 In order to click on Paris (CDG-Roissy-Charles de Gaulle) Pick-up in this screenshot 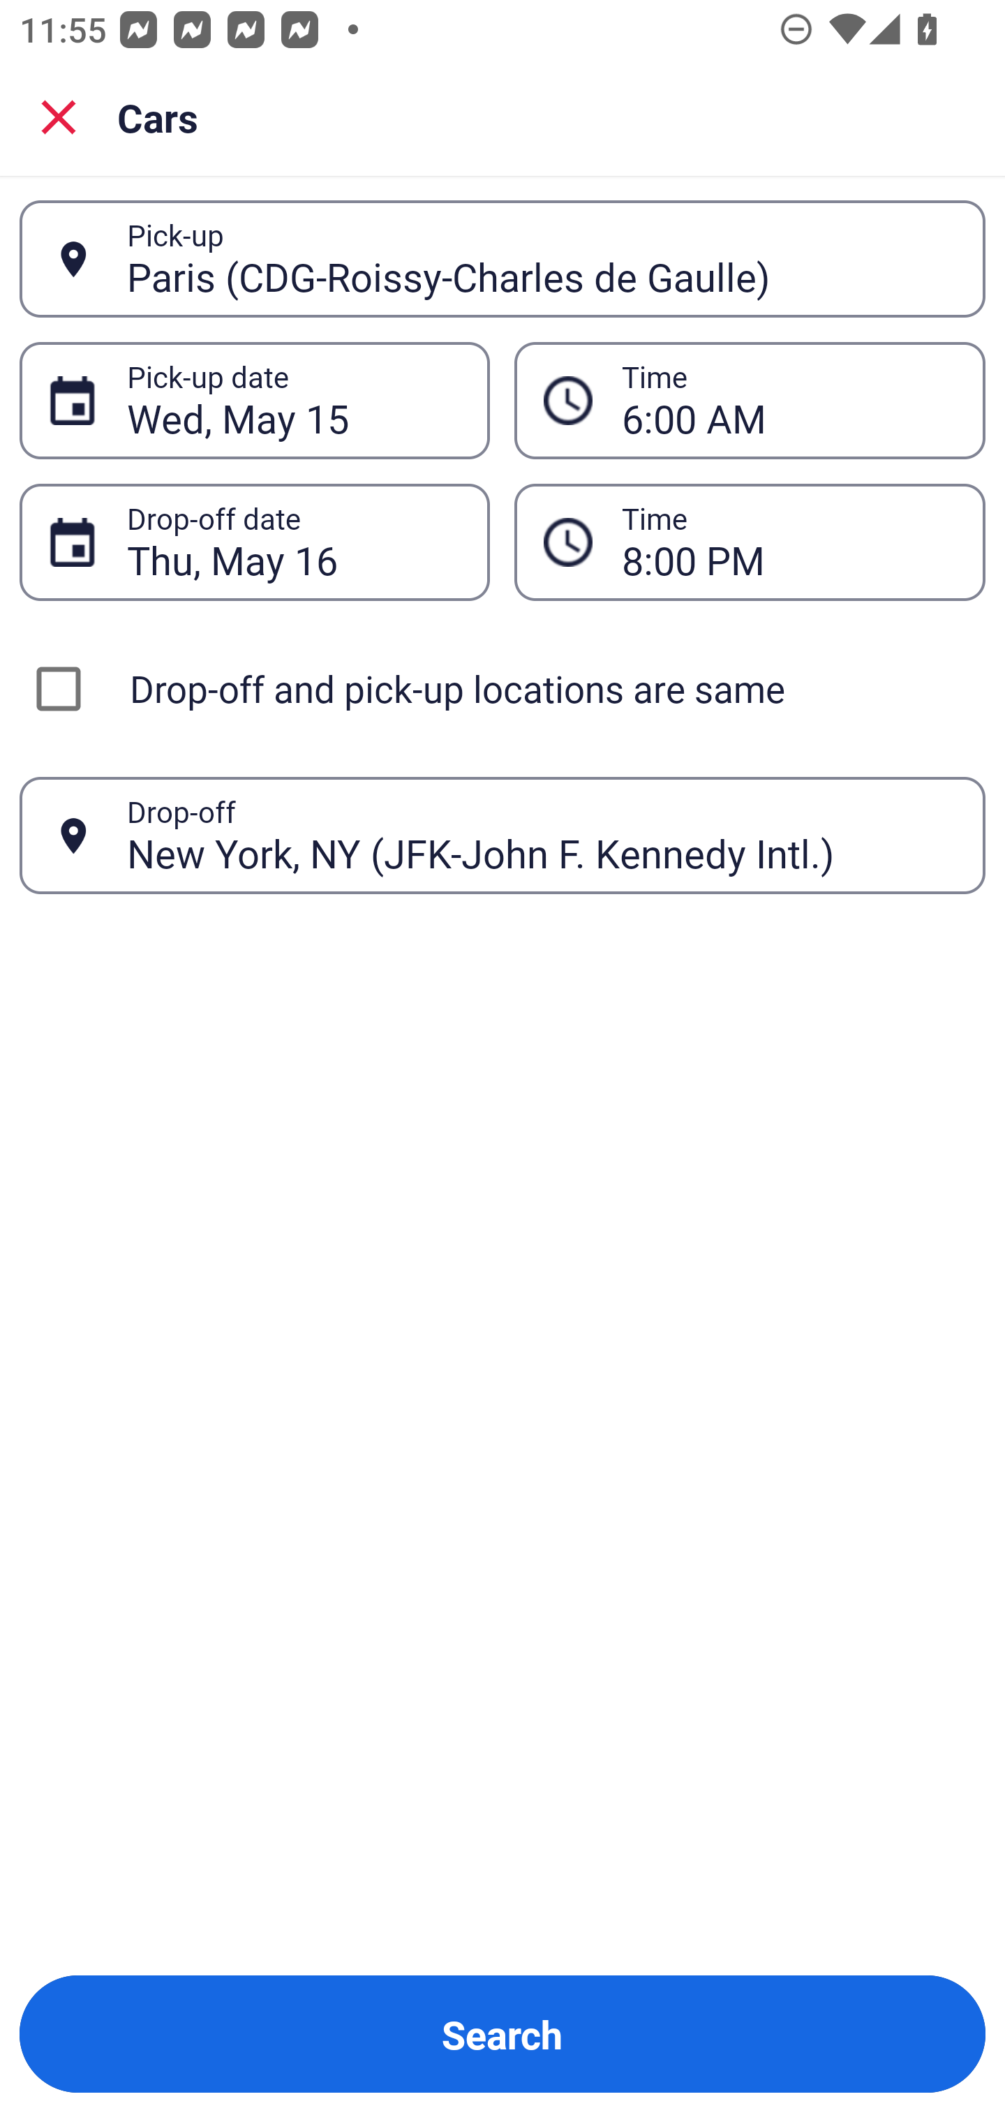, I will do `click(502, 258)`.